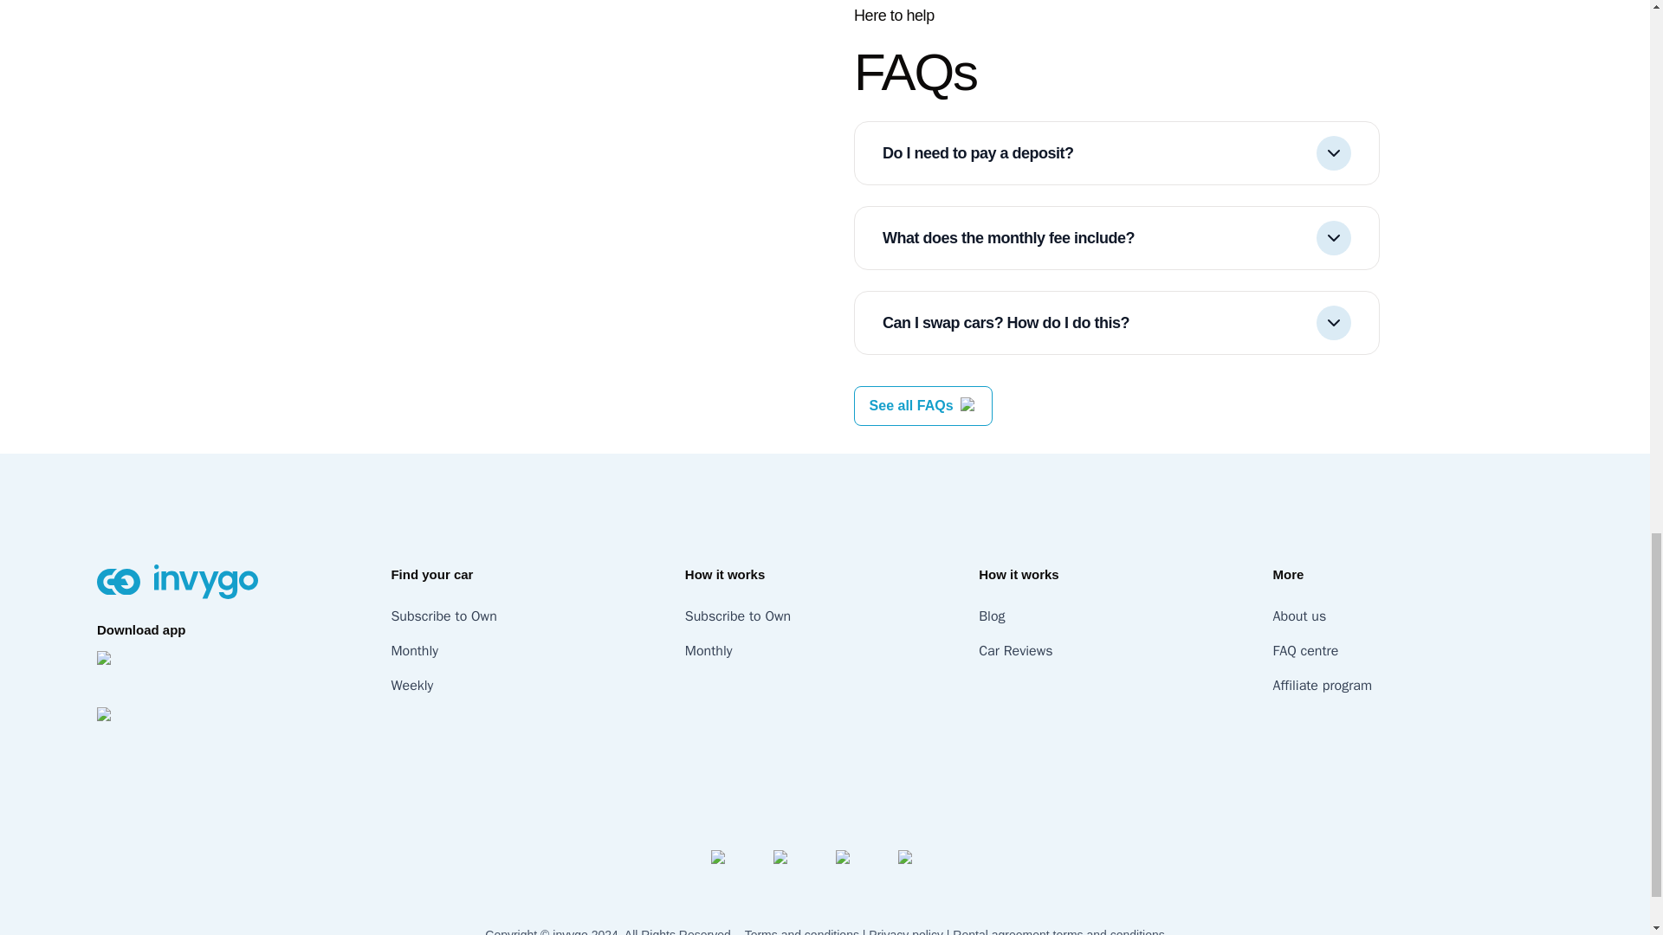  Describe the element at coordinates (414, 651) in the screenshot. I see `Monthly` at that location.